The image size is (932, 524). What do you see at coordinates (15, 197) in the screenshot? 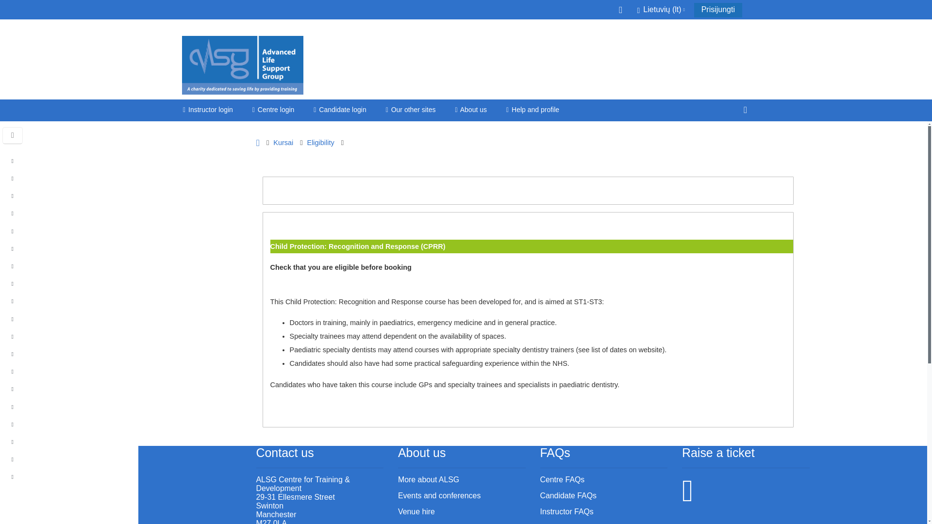
I see `Sutraukti` at bounding box center [15, 197].